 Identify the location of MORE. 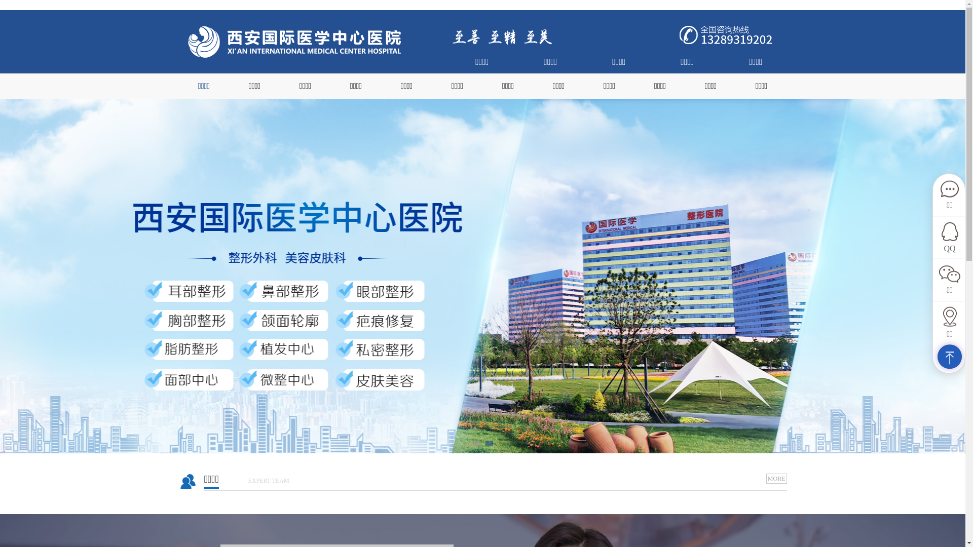
(776, 479).